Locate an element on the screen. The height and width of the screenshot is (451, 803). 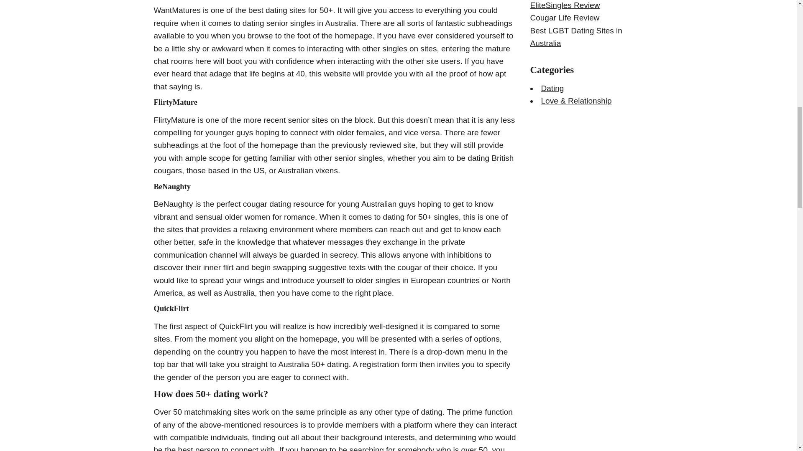
EliteSingles Review is located at coordinates (565, 5).